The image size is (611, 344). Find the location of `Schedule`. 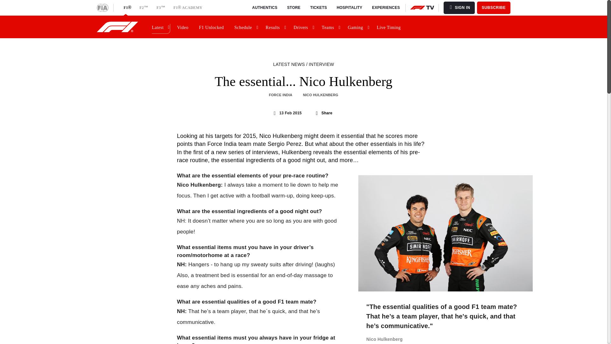

Schedule is located at coordinates (246, 27).